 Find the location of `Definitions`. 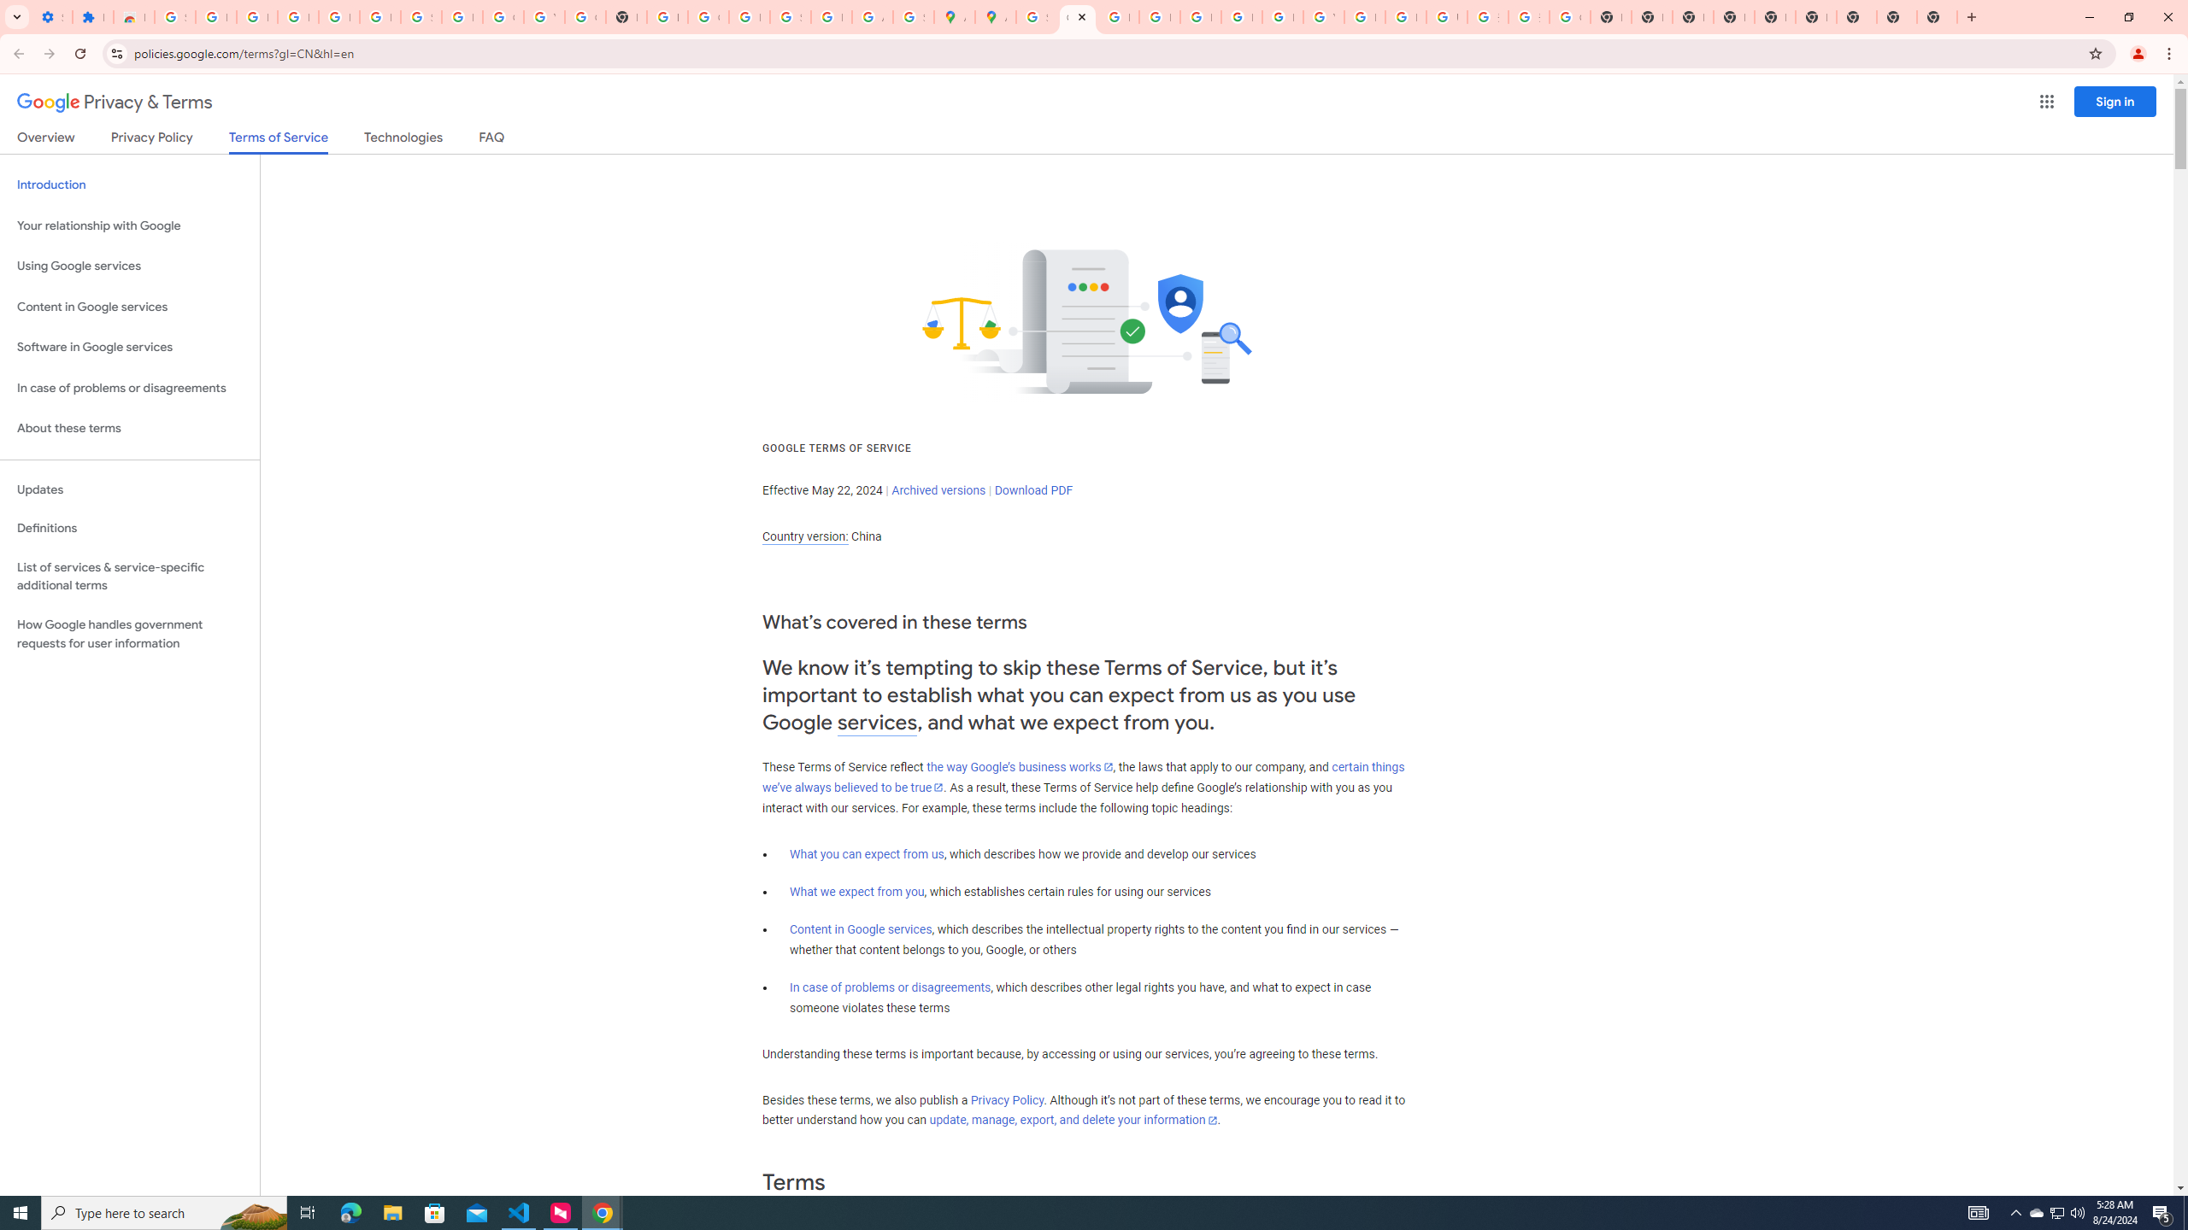

Definitions is located at coordinates (130, 529).